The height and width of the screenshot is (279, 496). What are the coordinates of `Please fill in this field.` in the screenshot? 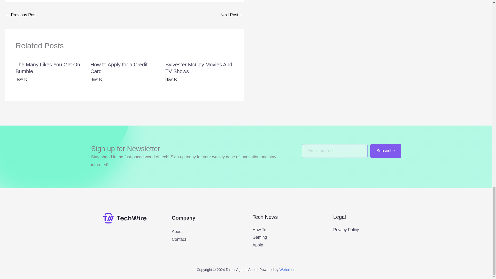 It's located at (335, 151).